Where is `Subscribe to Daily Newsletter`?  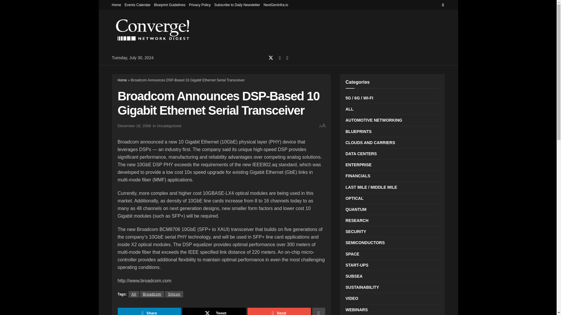
Subscribe to Daily Newsletter is located at coordinates (237, 5).